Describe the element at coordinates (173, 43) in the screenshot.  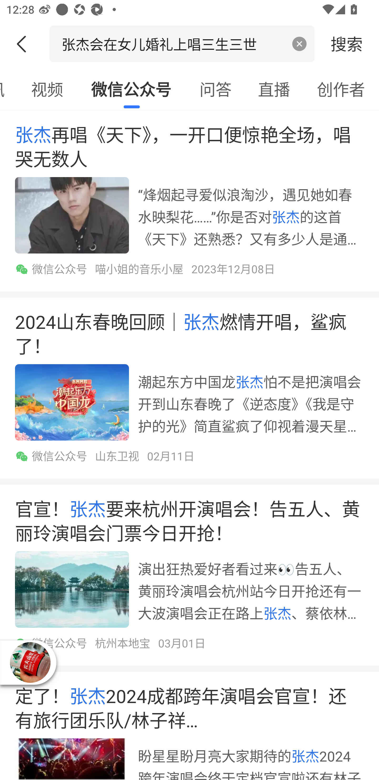
I see `张杰会在女儿婚礼上唱三生三世` at that location.